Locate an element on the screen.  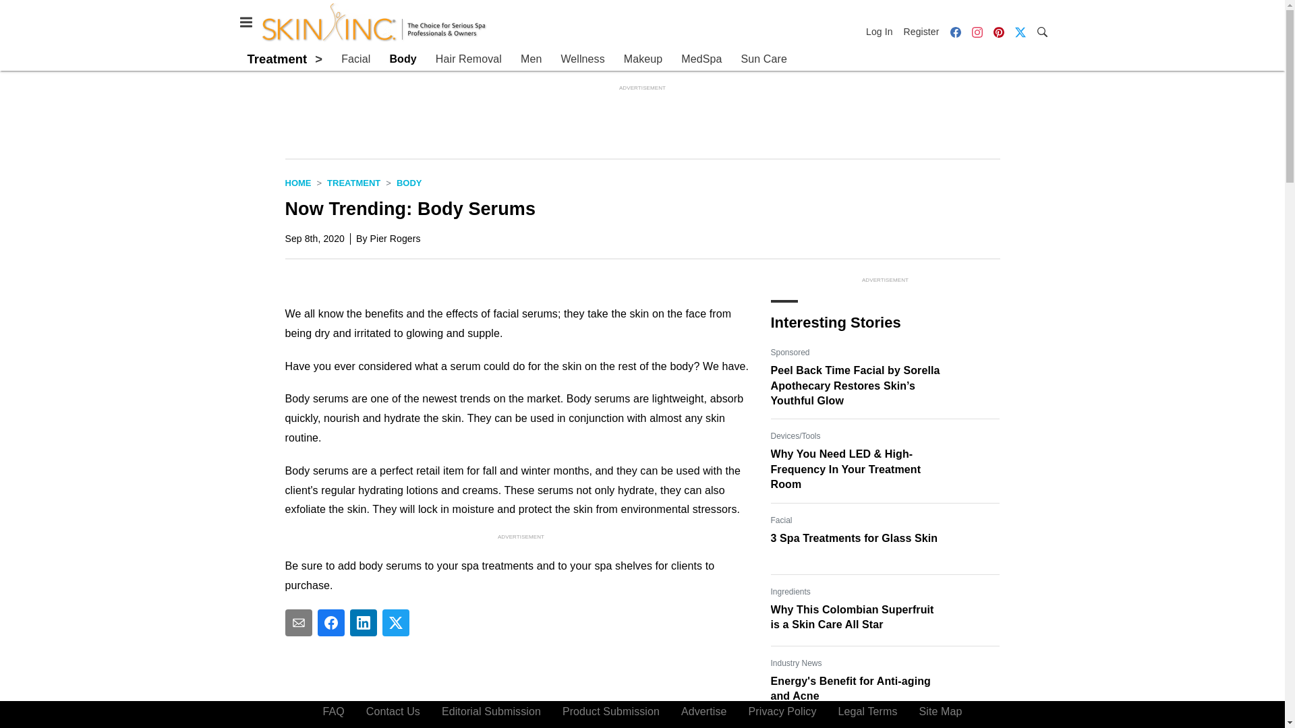
Home is located at coordinates (297, 182).